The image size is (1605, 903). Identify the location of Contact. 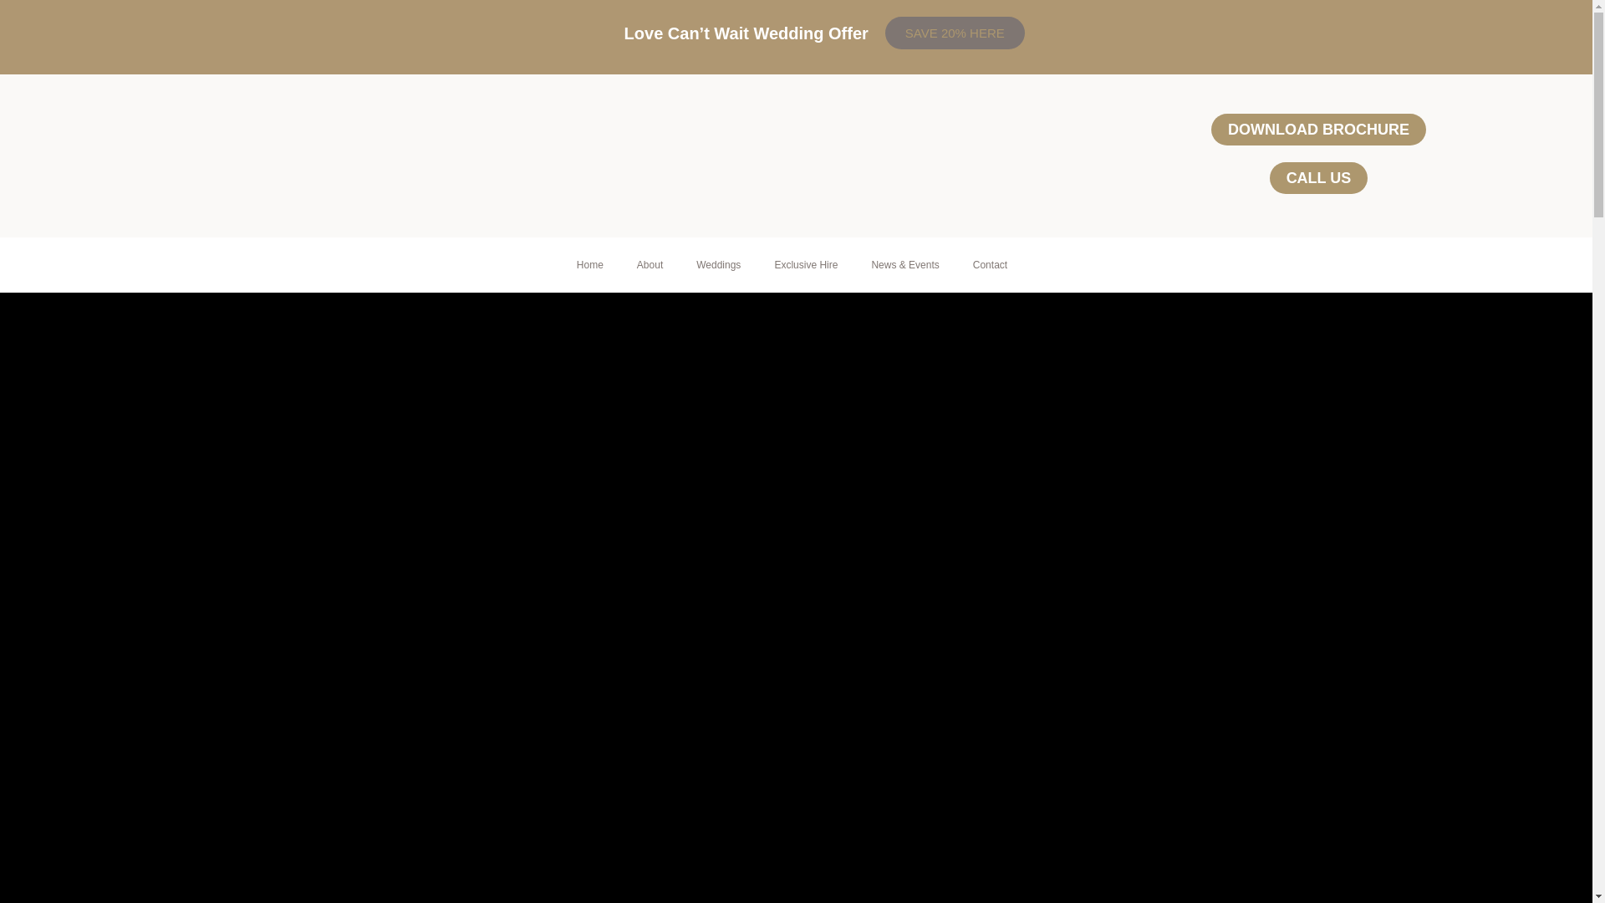
(990, 264).